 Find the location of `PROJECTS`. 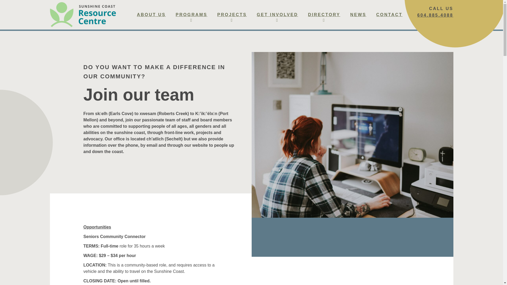

PROJECTS is located at coordinates (232, 15).